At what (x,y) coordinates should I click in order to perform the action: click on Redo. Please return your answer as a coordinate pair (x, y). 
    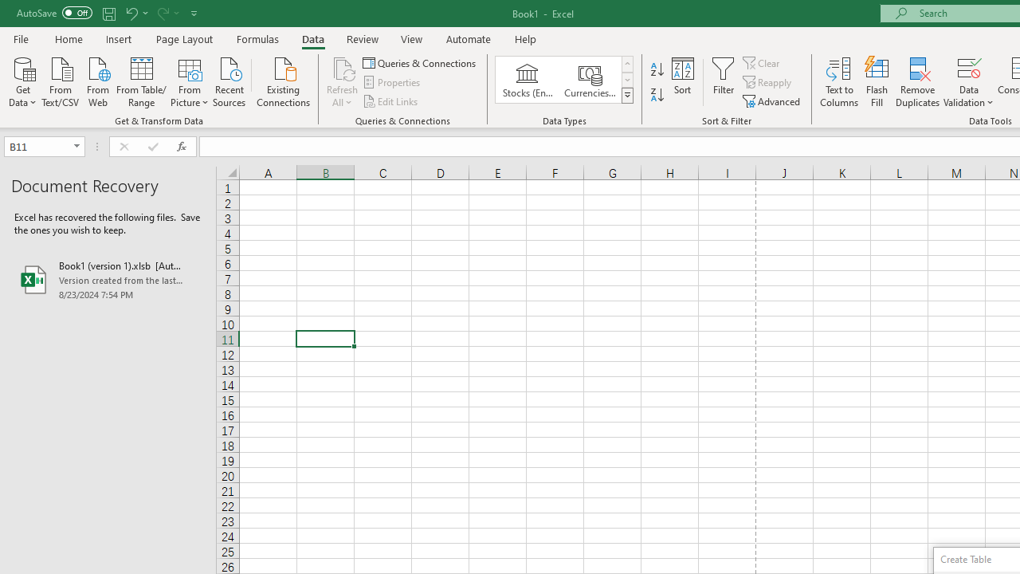
    Looking at the image, I should click on (167, 13).